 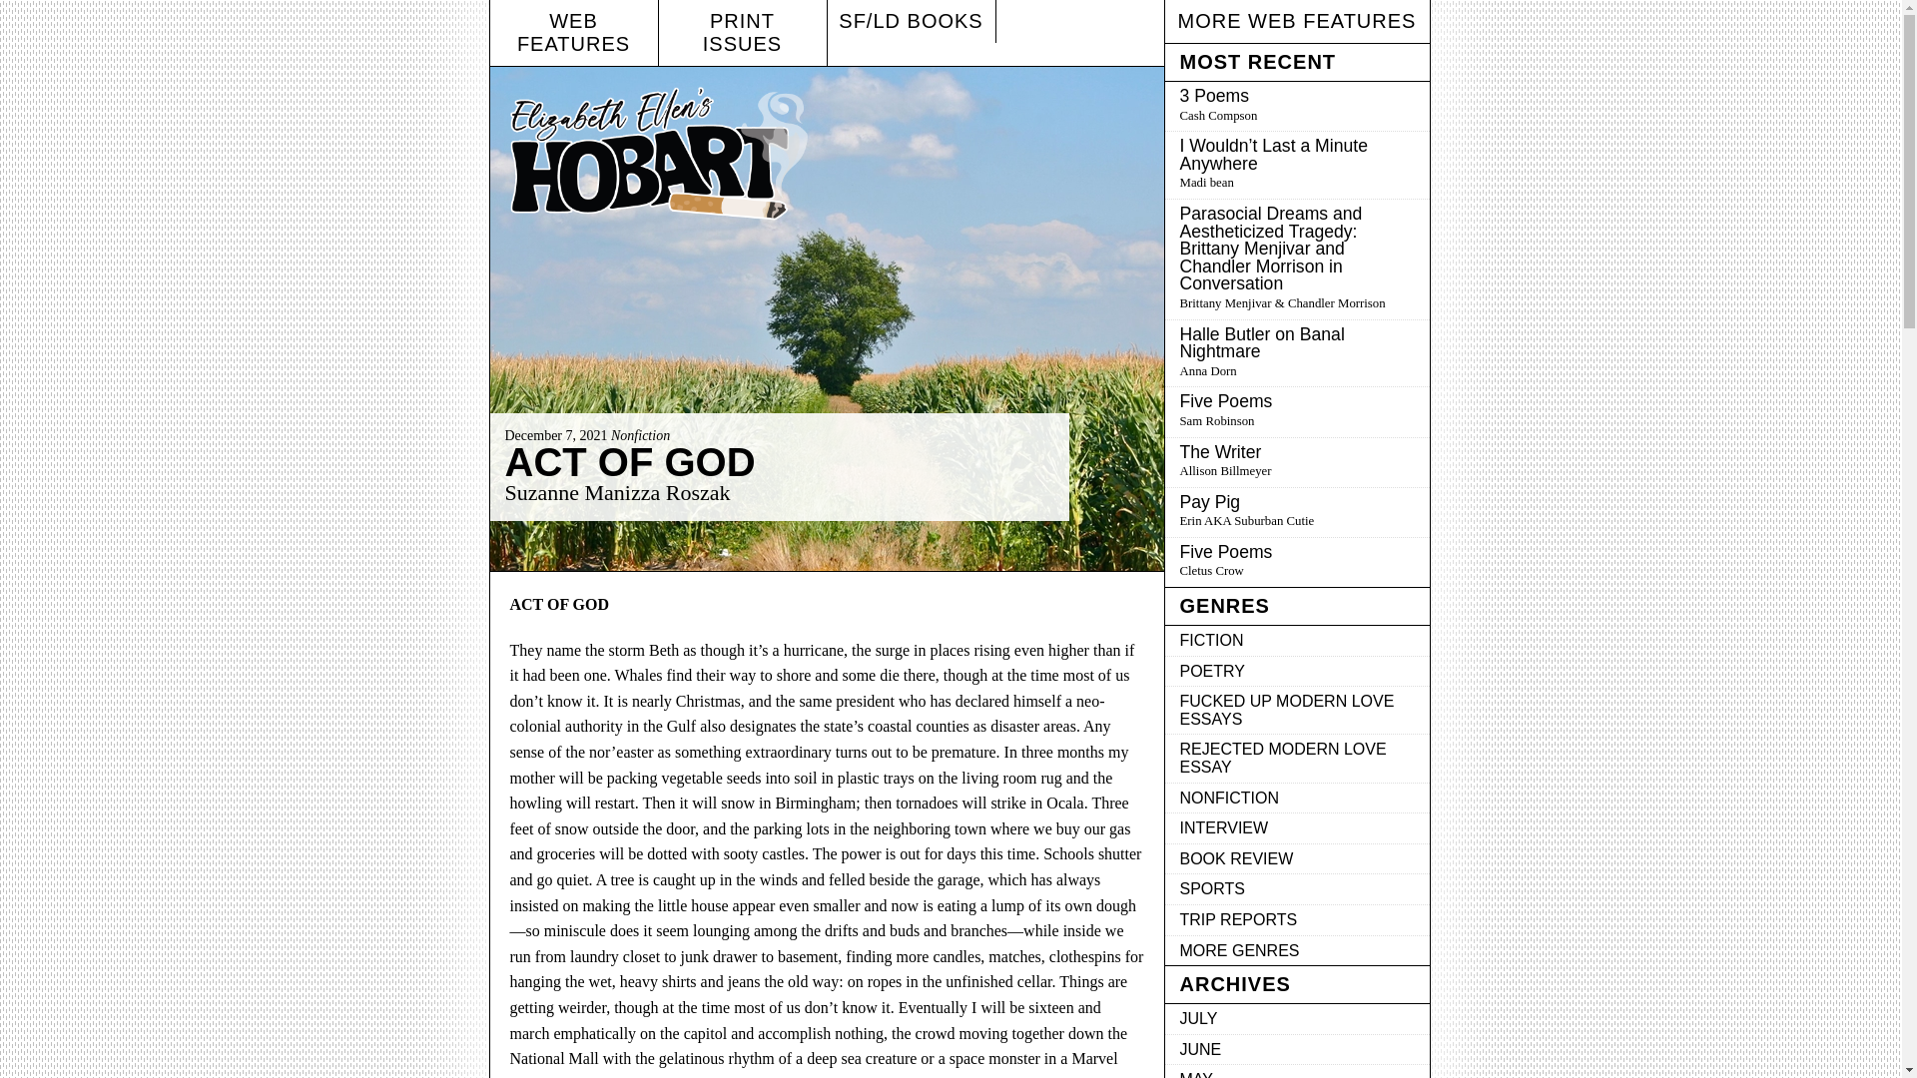 I want to click on SPORTS, so click(x=1296, y=513).